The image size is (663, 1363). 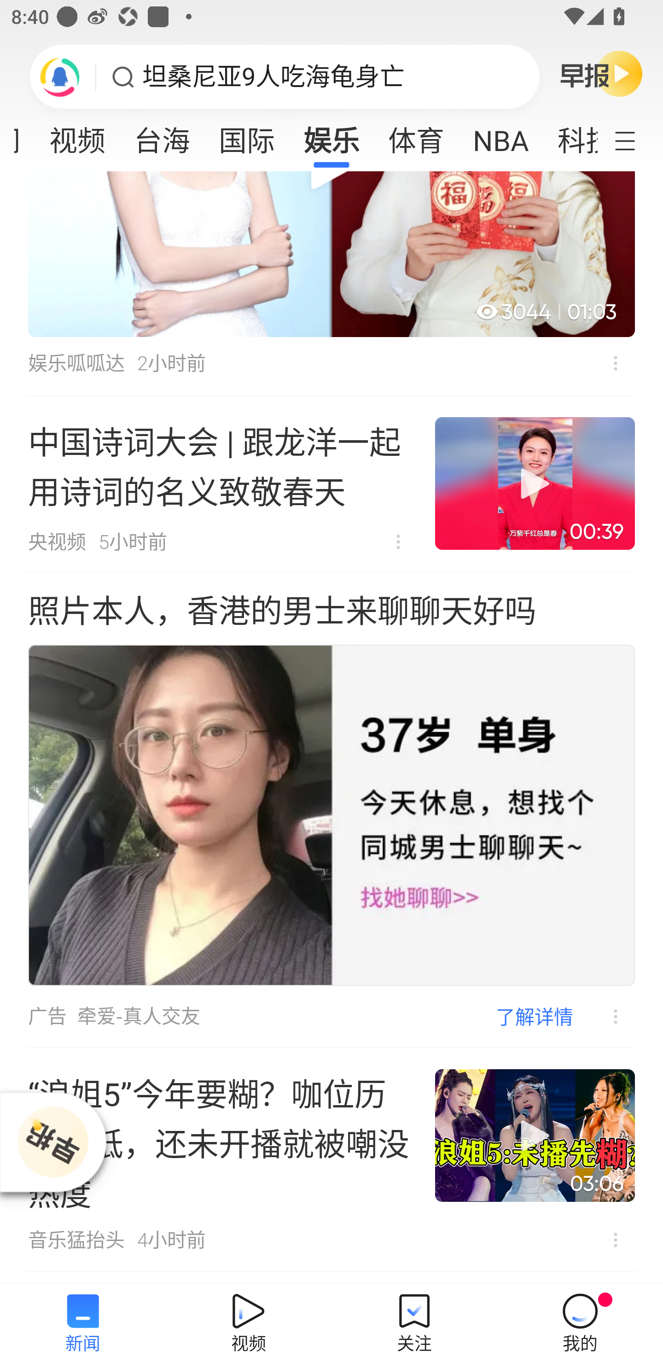 I want to click on 早晚报, so click(x=601, y=73).